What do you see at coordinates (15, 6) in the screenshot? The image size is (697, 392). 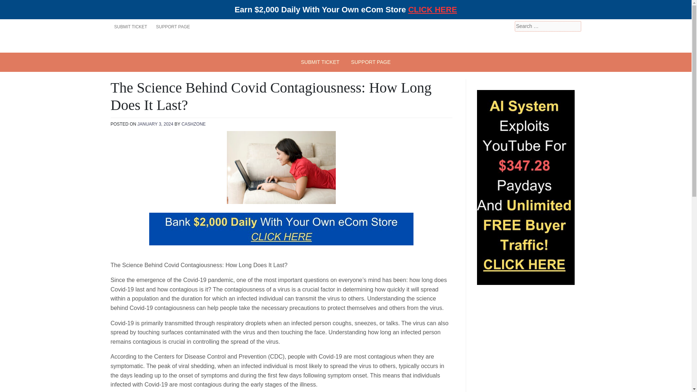 I see `Search` at bounding box center [15, 6].